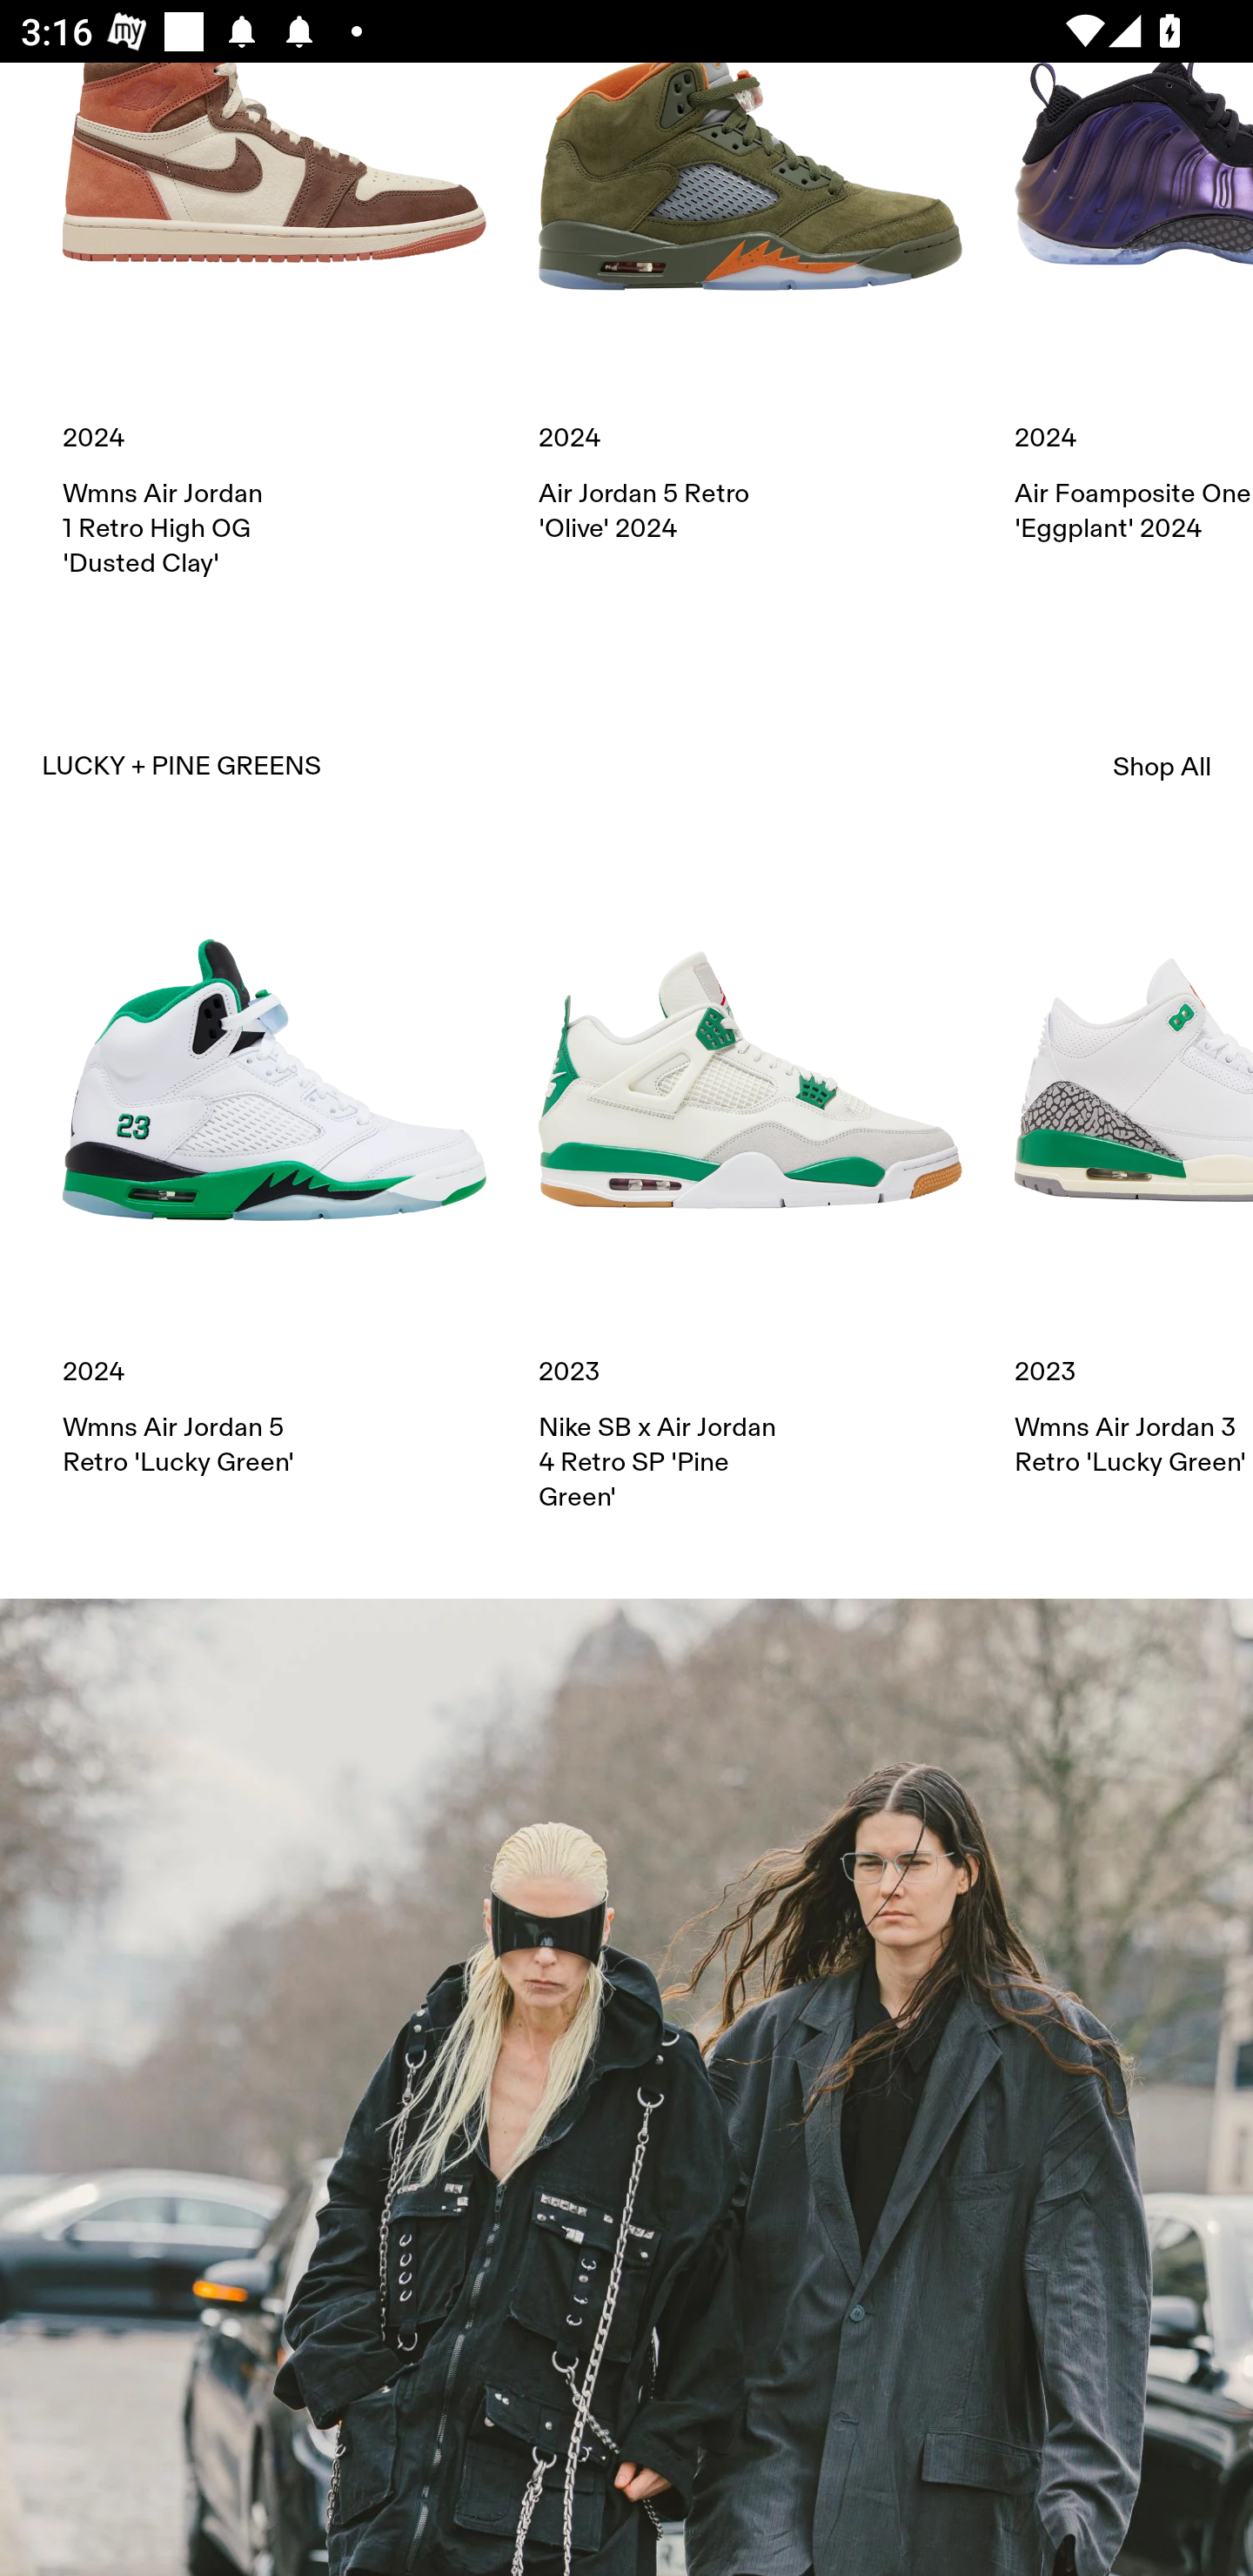  What do you see at coordinates (274, 322) in the screenshot?
I see `2024 Wmns Air Jordan 1 Retro High OG 'Dusted Clay'` at bounding box center [274, 322].